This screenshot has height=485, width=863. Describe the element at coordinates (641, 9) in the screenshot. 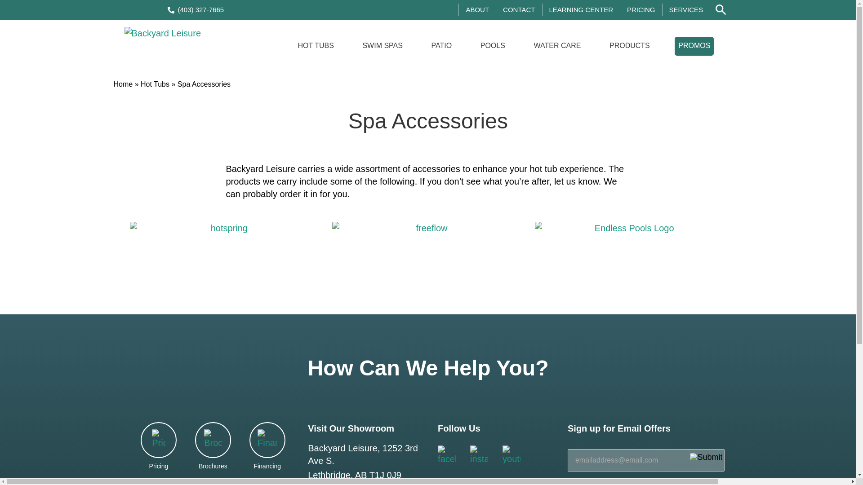

I see `PRICING` at that location.